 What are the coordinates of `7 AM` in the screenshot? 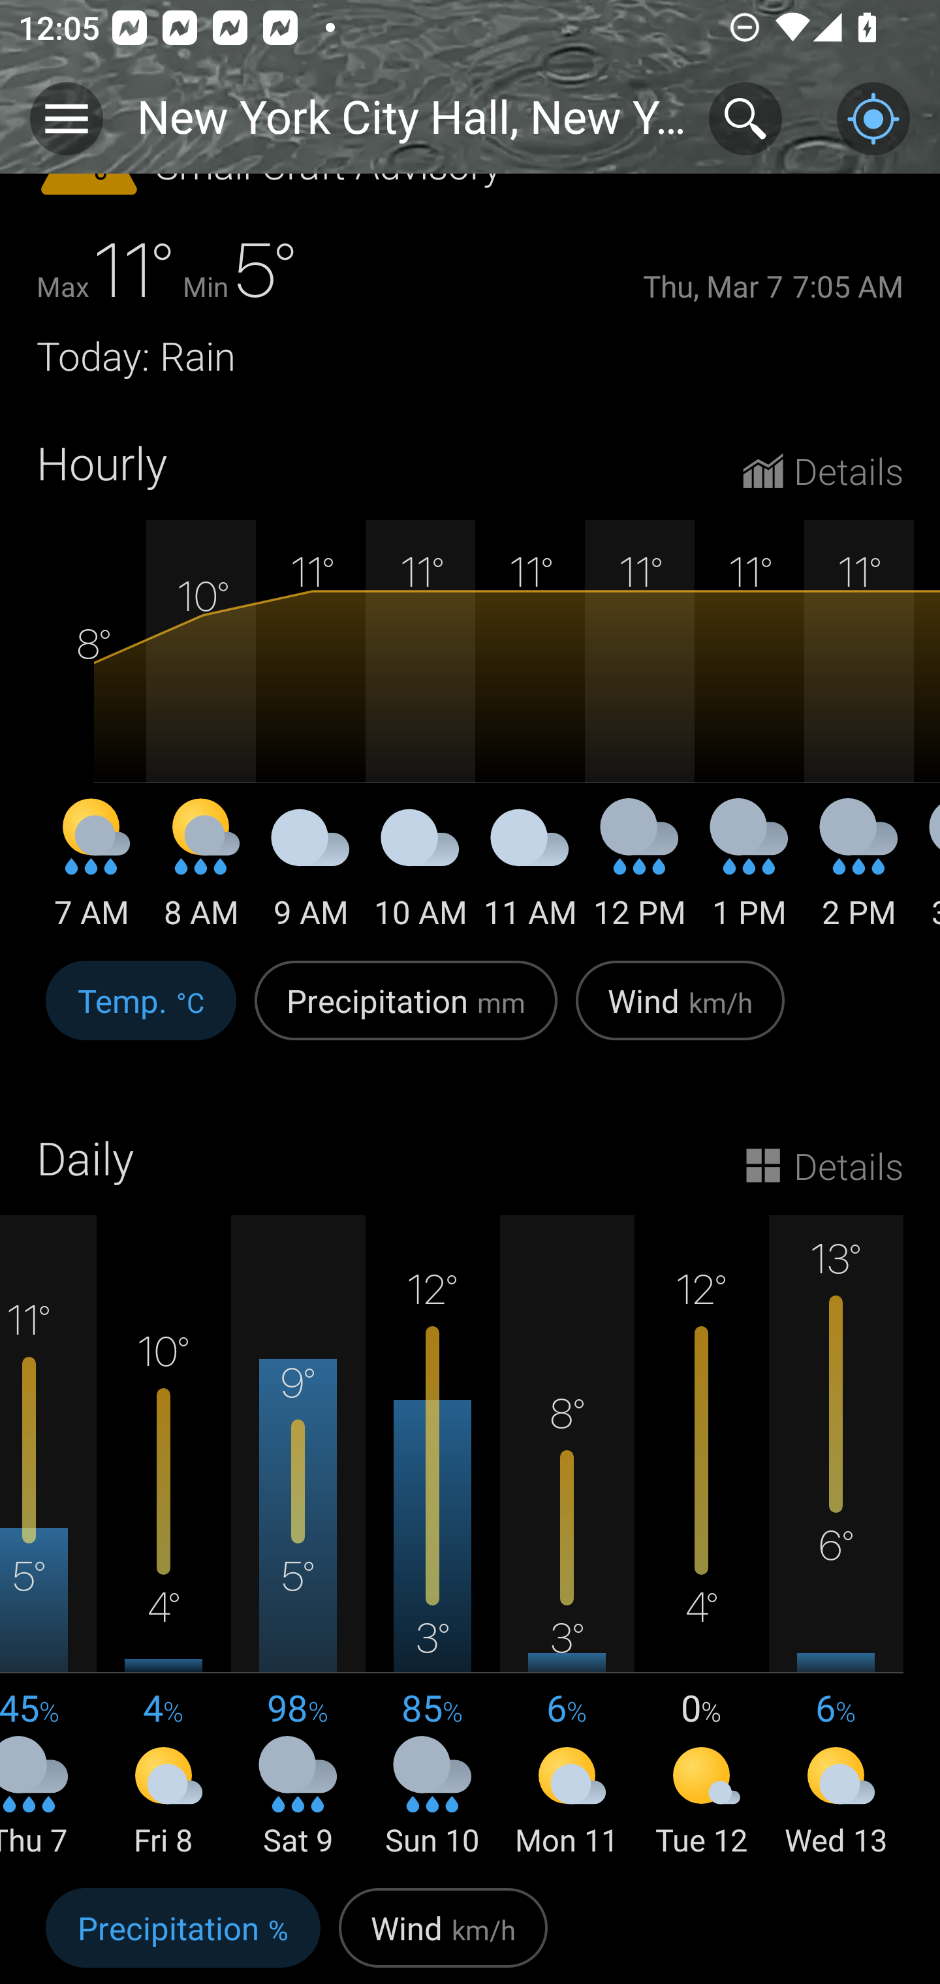 It's located at (91, 873).